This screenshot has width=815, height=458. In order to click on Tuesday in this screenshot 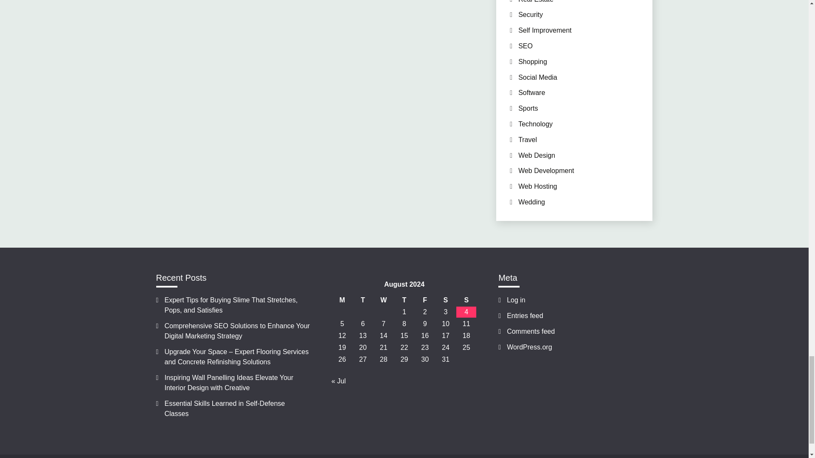, I will do `click(363, 300)`.